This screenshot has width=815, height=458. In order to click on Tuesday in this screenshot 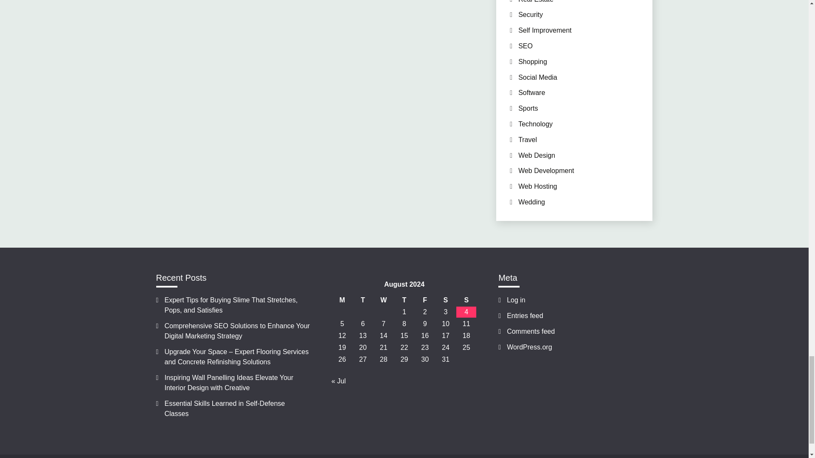, I will do `click(363, 300)`.